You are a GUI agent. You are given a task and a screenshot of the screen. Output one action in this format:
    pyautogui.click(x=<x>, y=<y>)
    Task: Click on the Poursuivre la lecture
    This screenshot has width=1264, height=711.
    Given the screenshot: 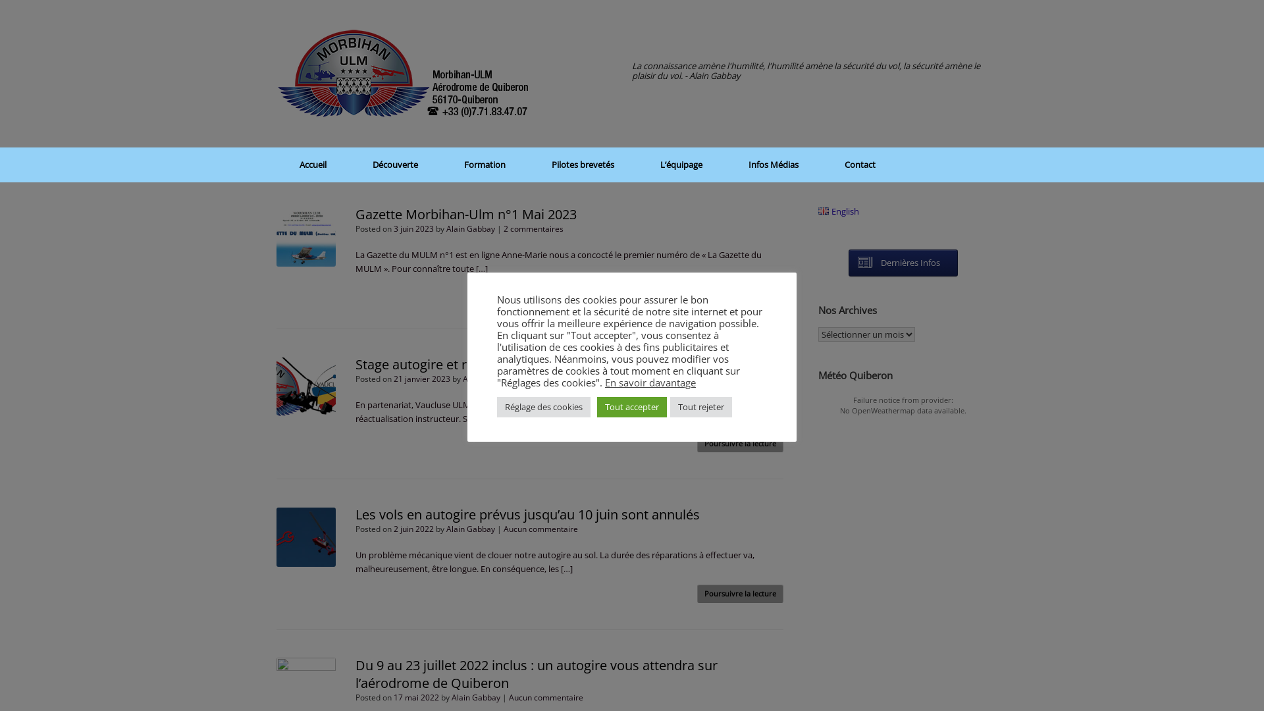 What is the action you would take?
    pyautogui.click(x=740, y=444)
    